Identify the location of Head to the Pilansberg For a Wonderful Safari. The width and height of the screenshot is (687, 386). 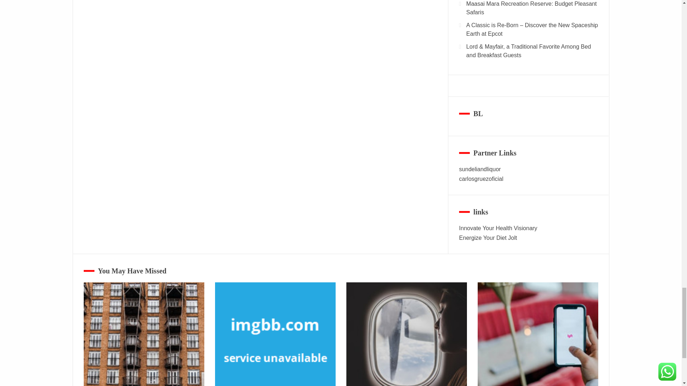
(275, 334).